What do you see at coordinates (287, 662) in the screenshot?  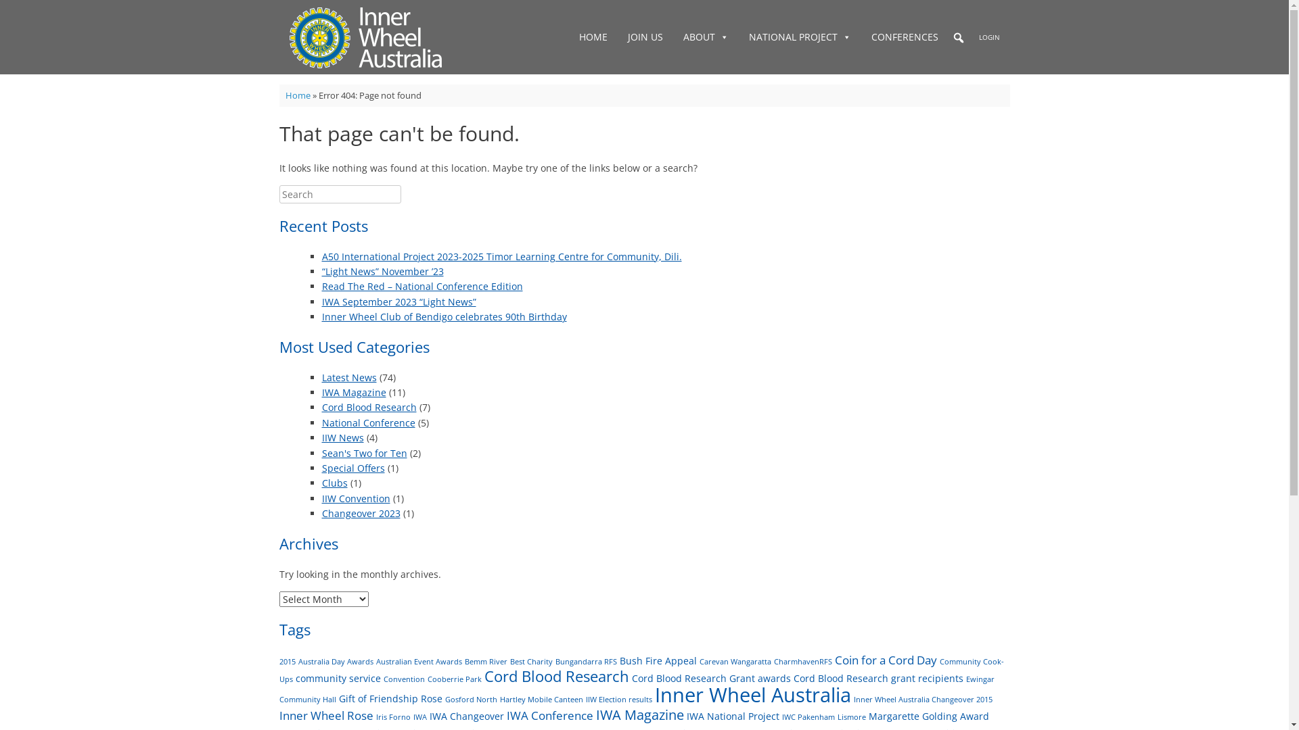 I see `2015` at bounding box center [287, 662].